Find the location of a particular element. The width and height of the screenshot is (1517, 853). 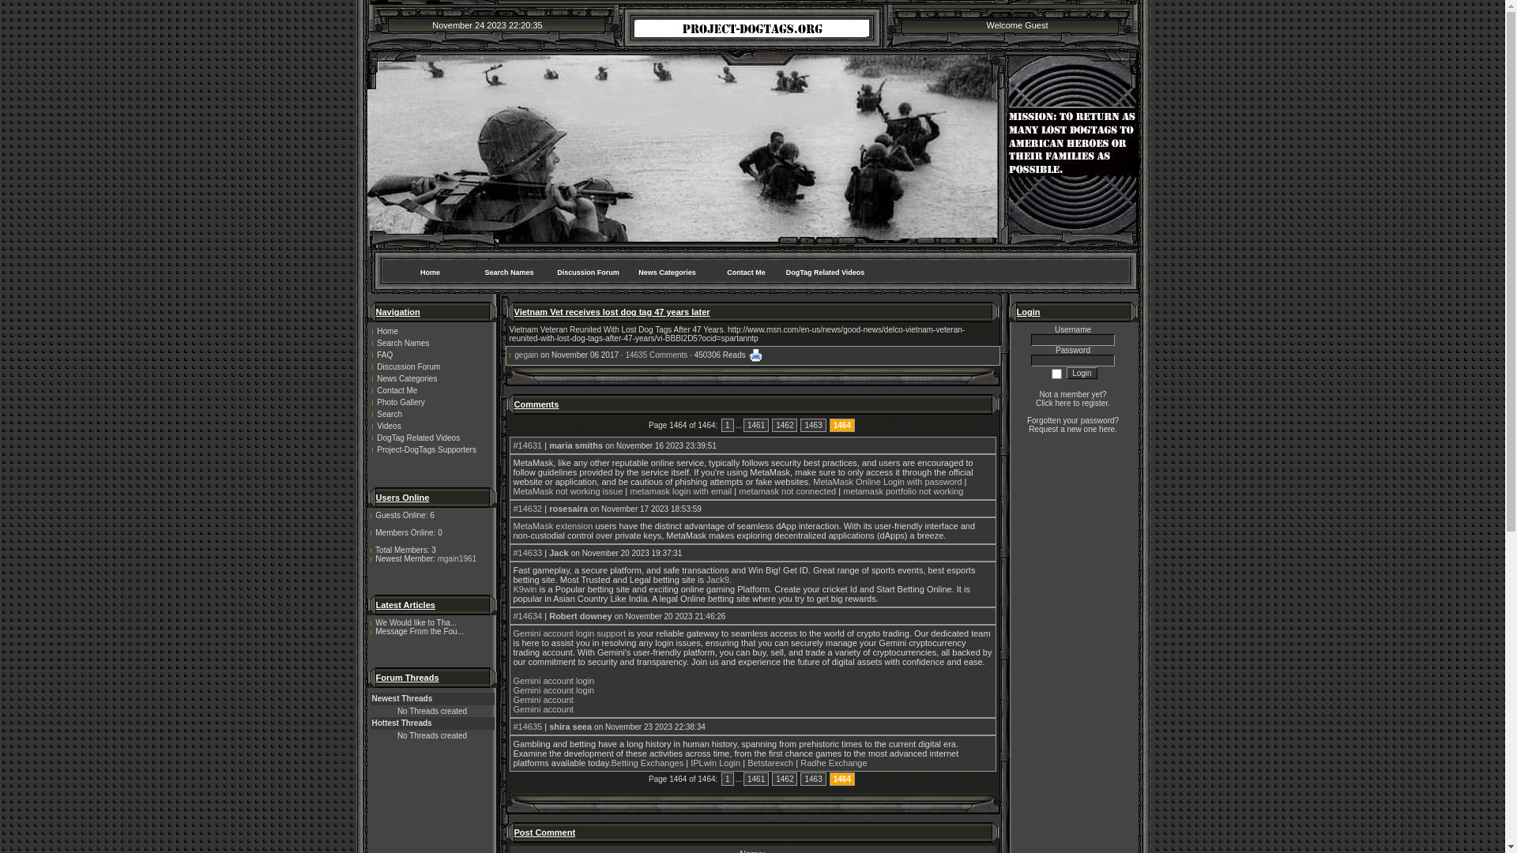

Remember Me is located at coordinates (1057, 374).